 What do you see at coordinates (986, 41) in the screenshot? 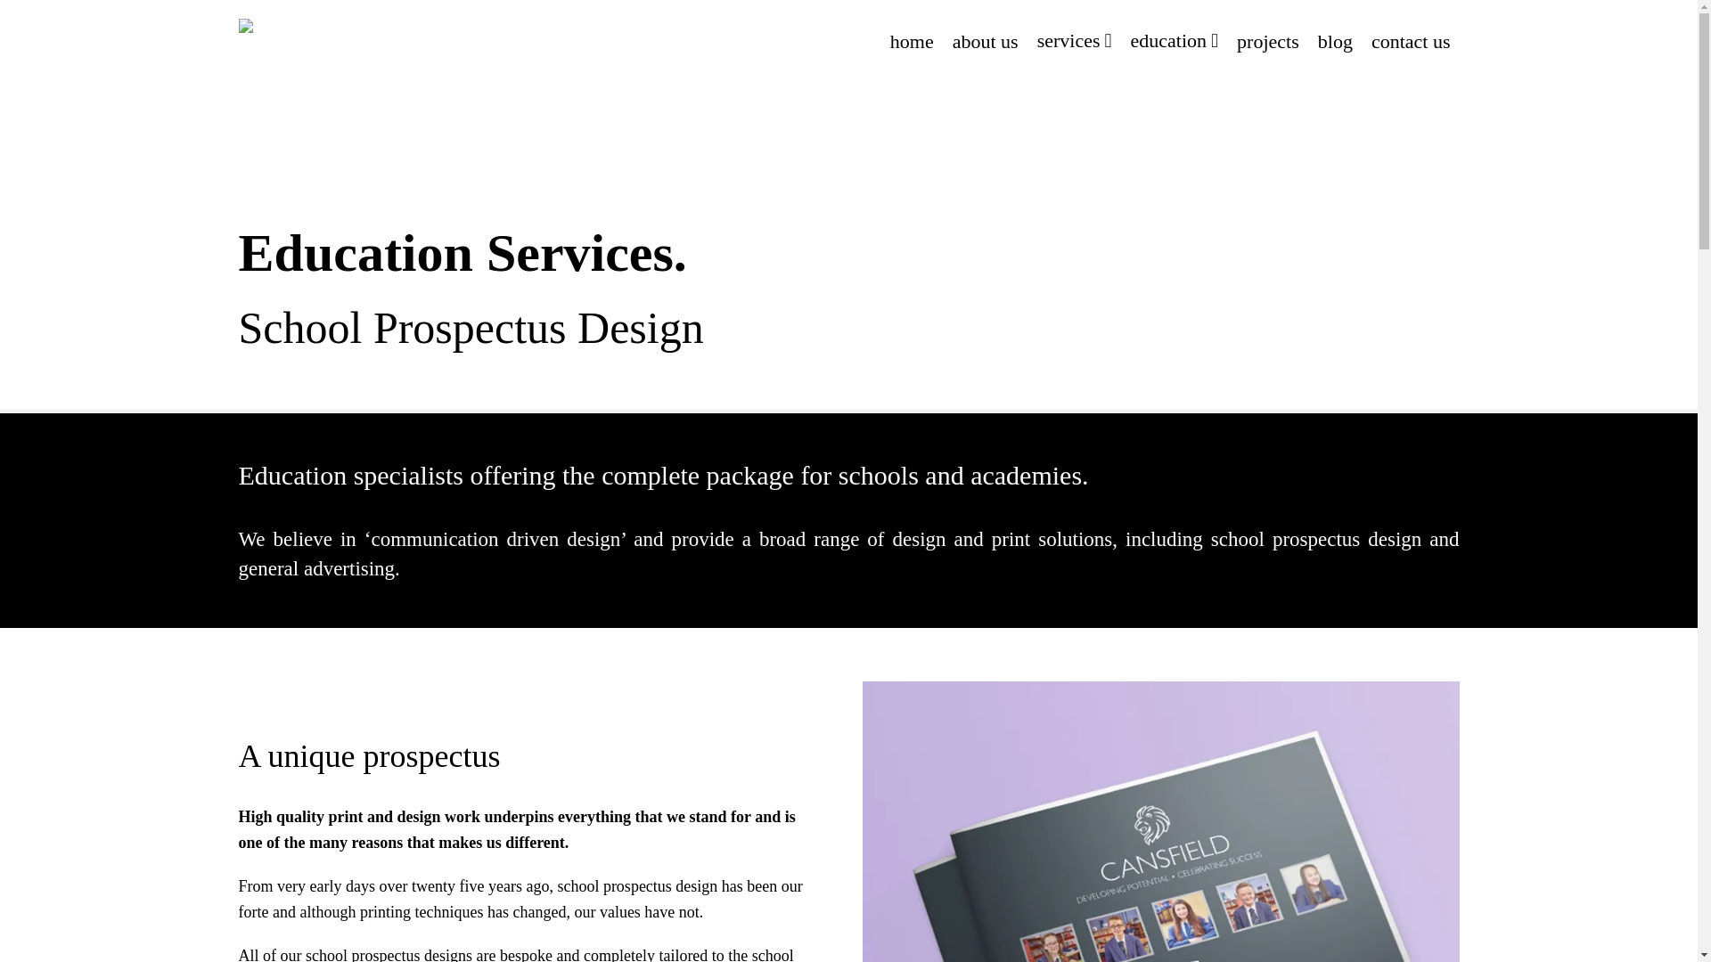
I see `about us` at bounding box center [986, 41].